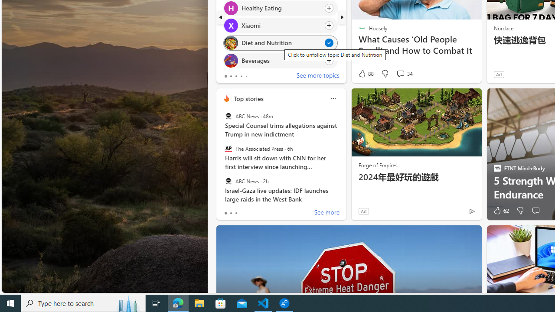  What do you see at coordinates (404, 74) in the screenshot?
I see `View comments 34 Comment` at bounding box center [404, 74].